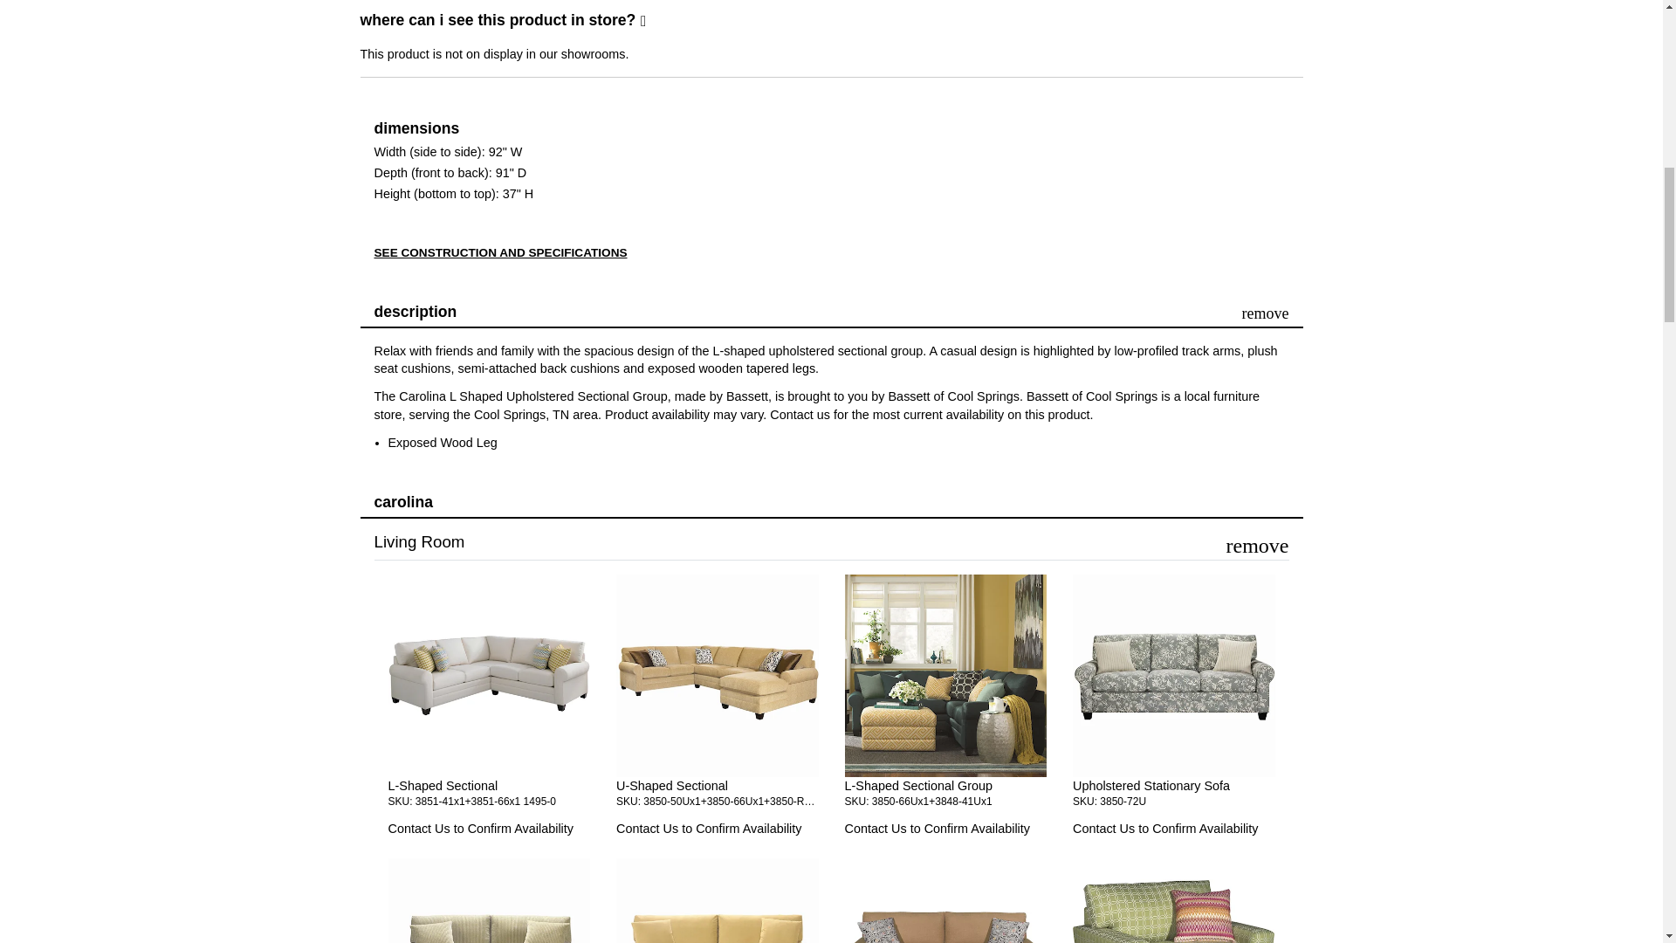  Describe the element at coordinates (718, 802) in the screenshot. I see `Click to show more` at that location.